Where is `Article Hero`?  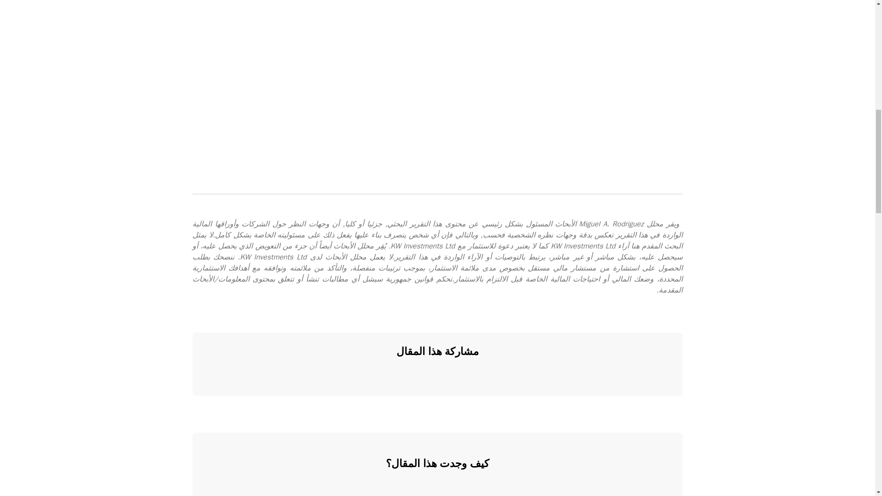 Article Hero is located at coordinates (437, 377).